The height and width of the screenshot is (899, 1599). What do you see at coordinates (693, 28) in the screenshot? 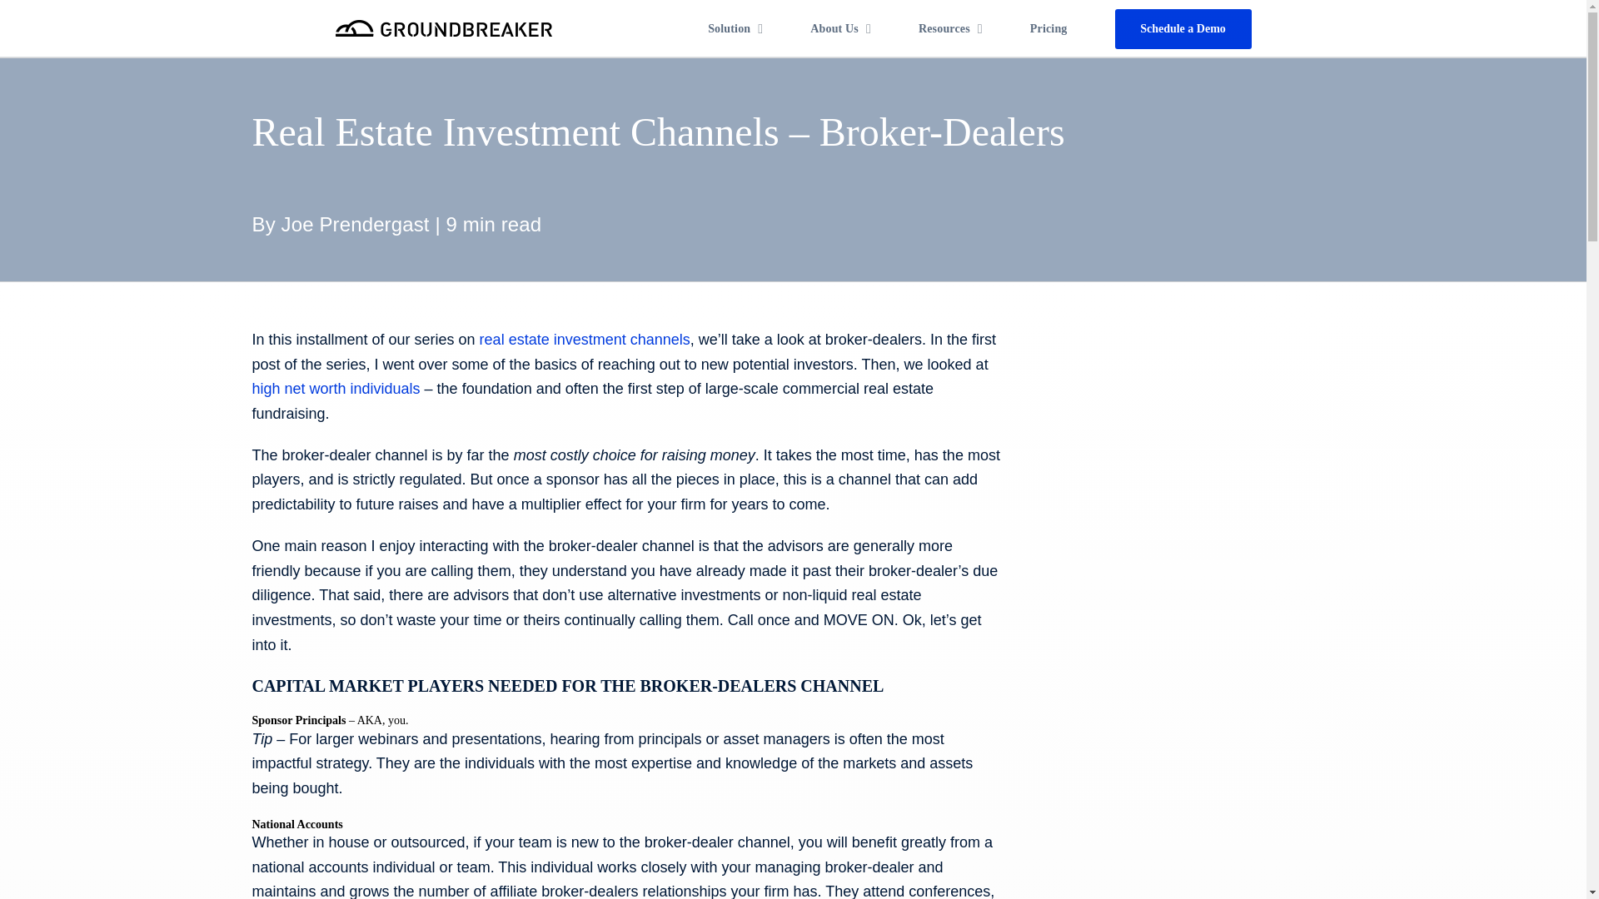
I see `Solution` at bounding box center [693, 28].